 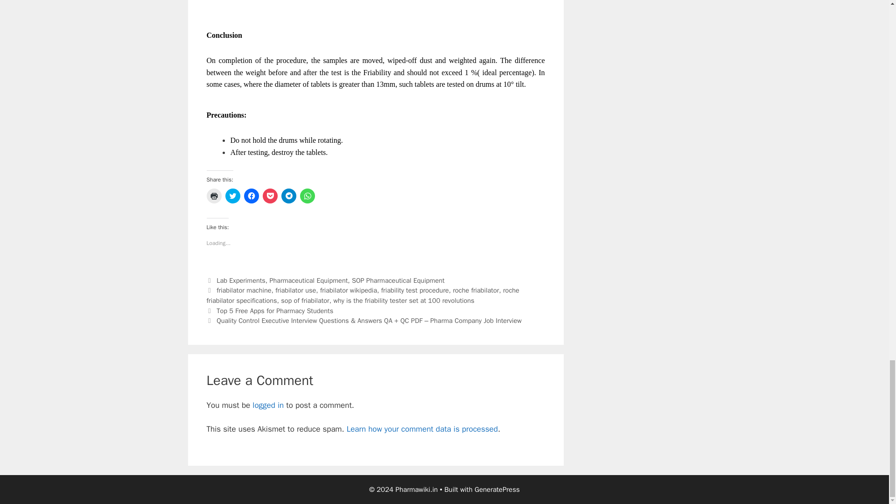 I want to click on Click to share on Twitter, so click(x=232, y=196).